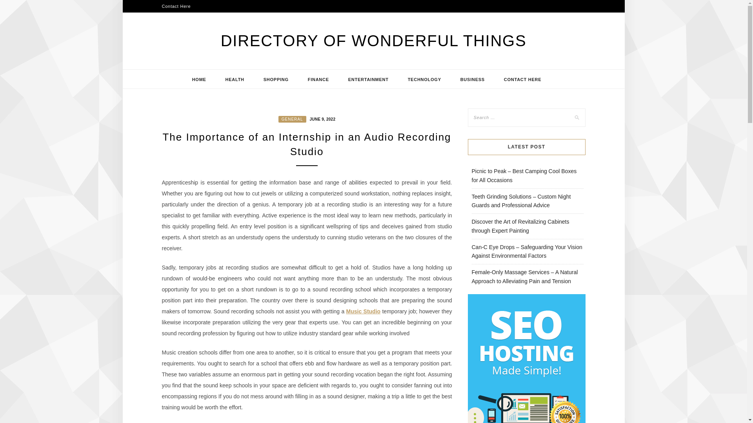 This screenshot has width=753, height=423. Describe the element at coordinates (364, 311) in the screenshot. I see `Music Studio` at that location.